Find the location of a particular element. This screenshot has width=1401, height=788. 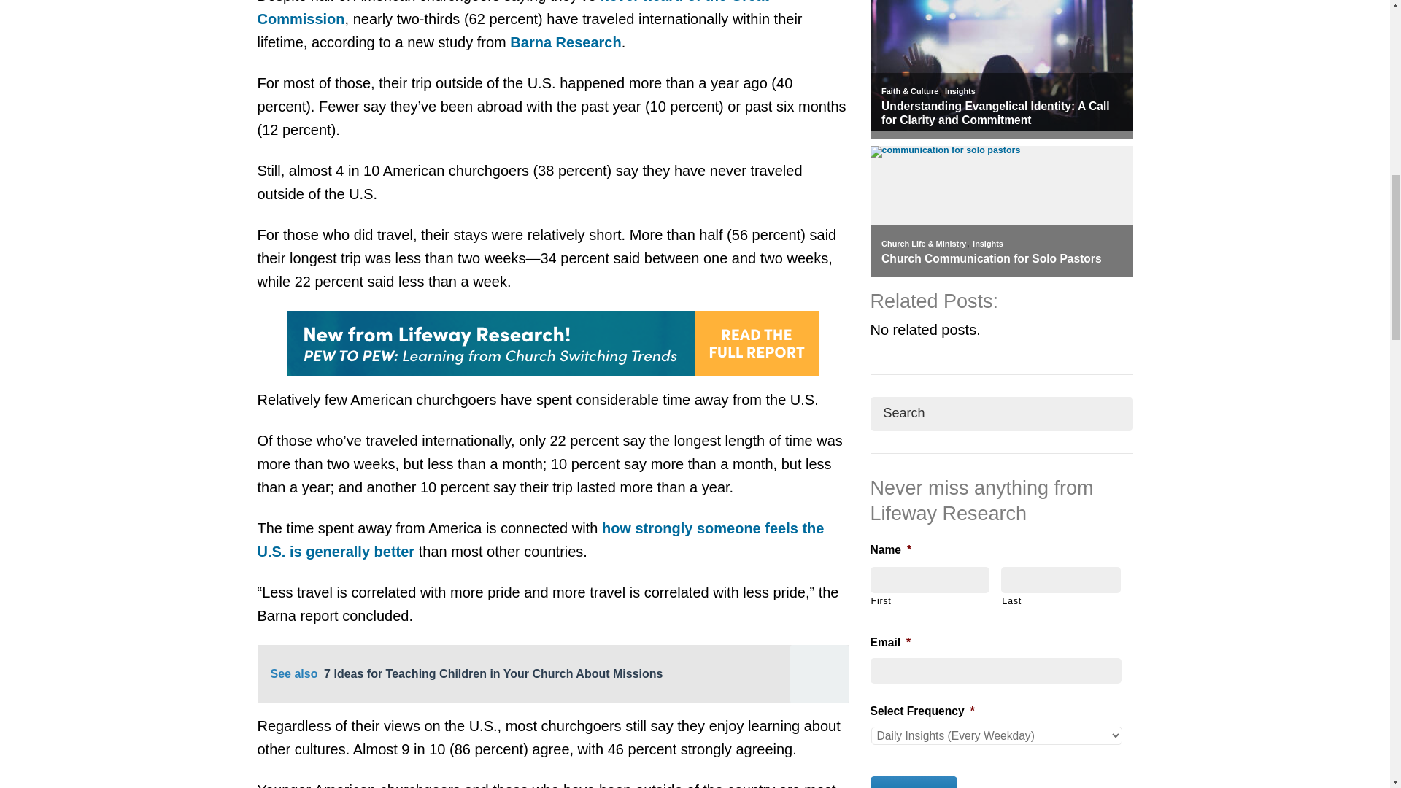

Barna Research is located at coordinates (565, 42).